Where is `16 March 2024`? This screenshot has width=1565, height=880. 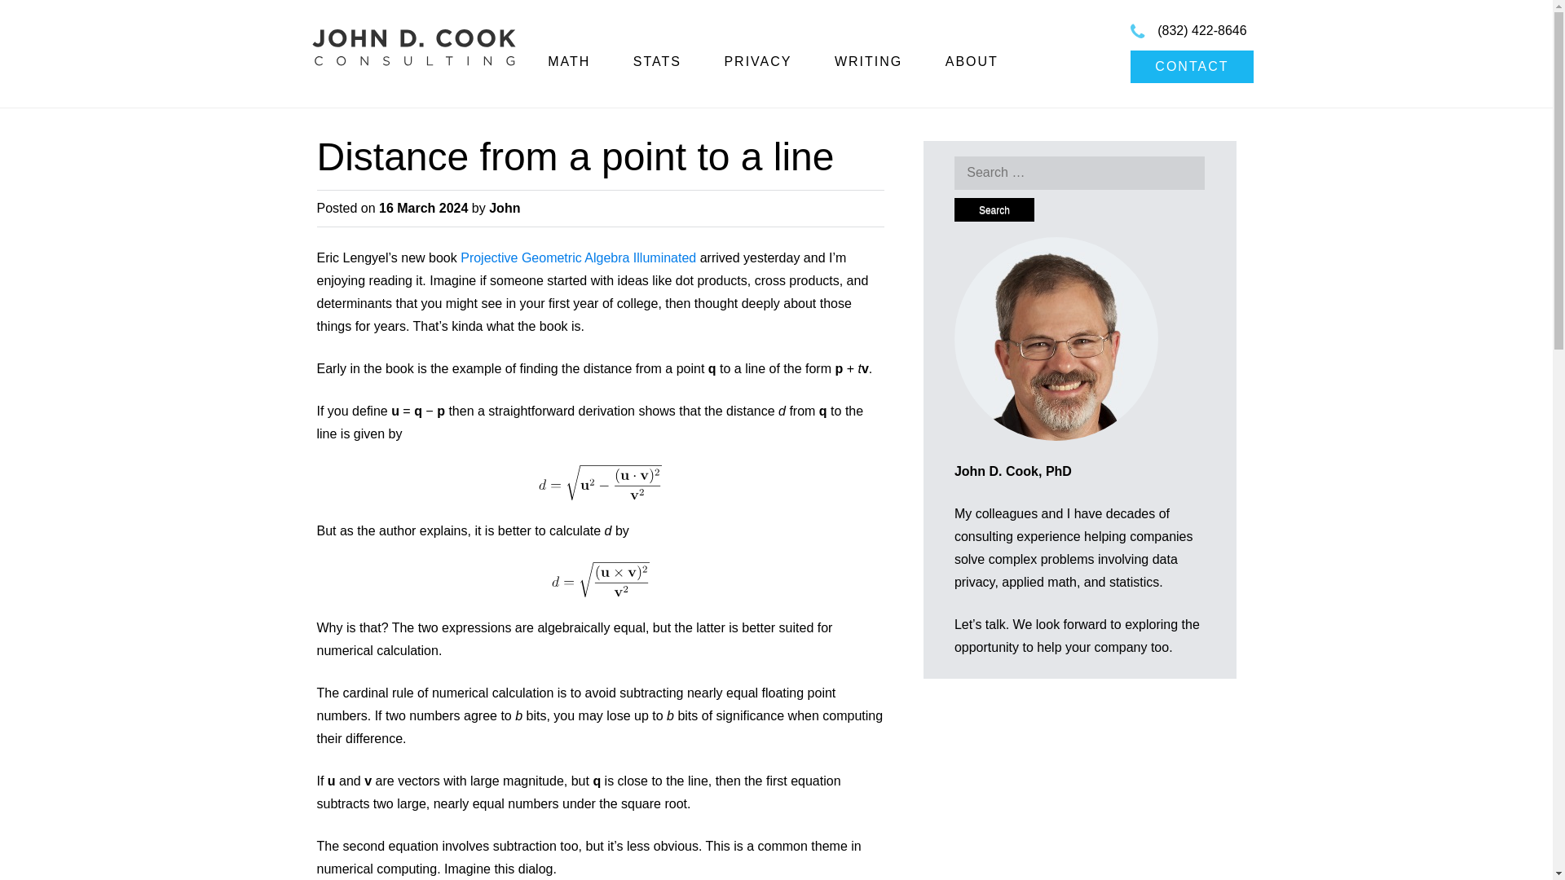 16 March 2024 is located at coordinates (423, 208).